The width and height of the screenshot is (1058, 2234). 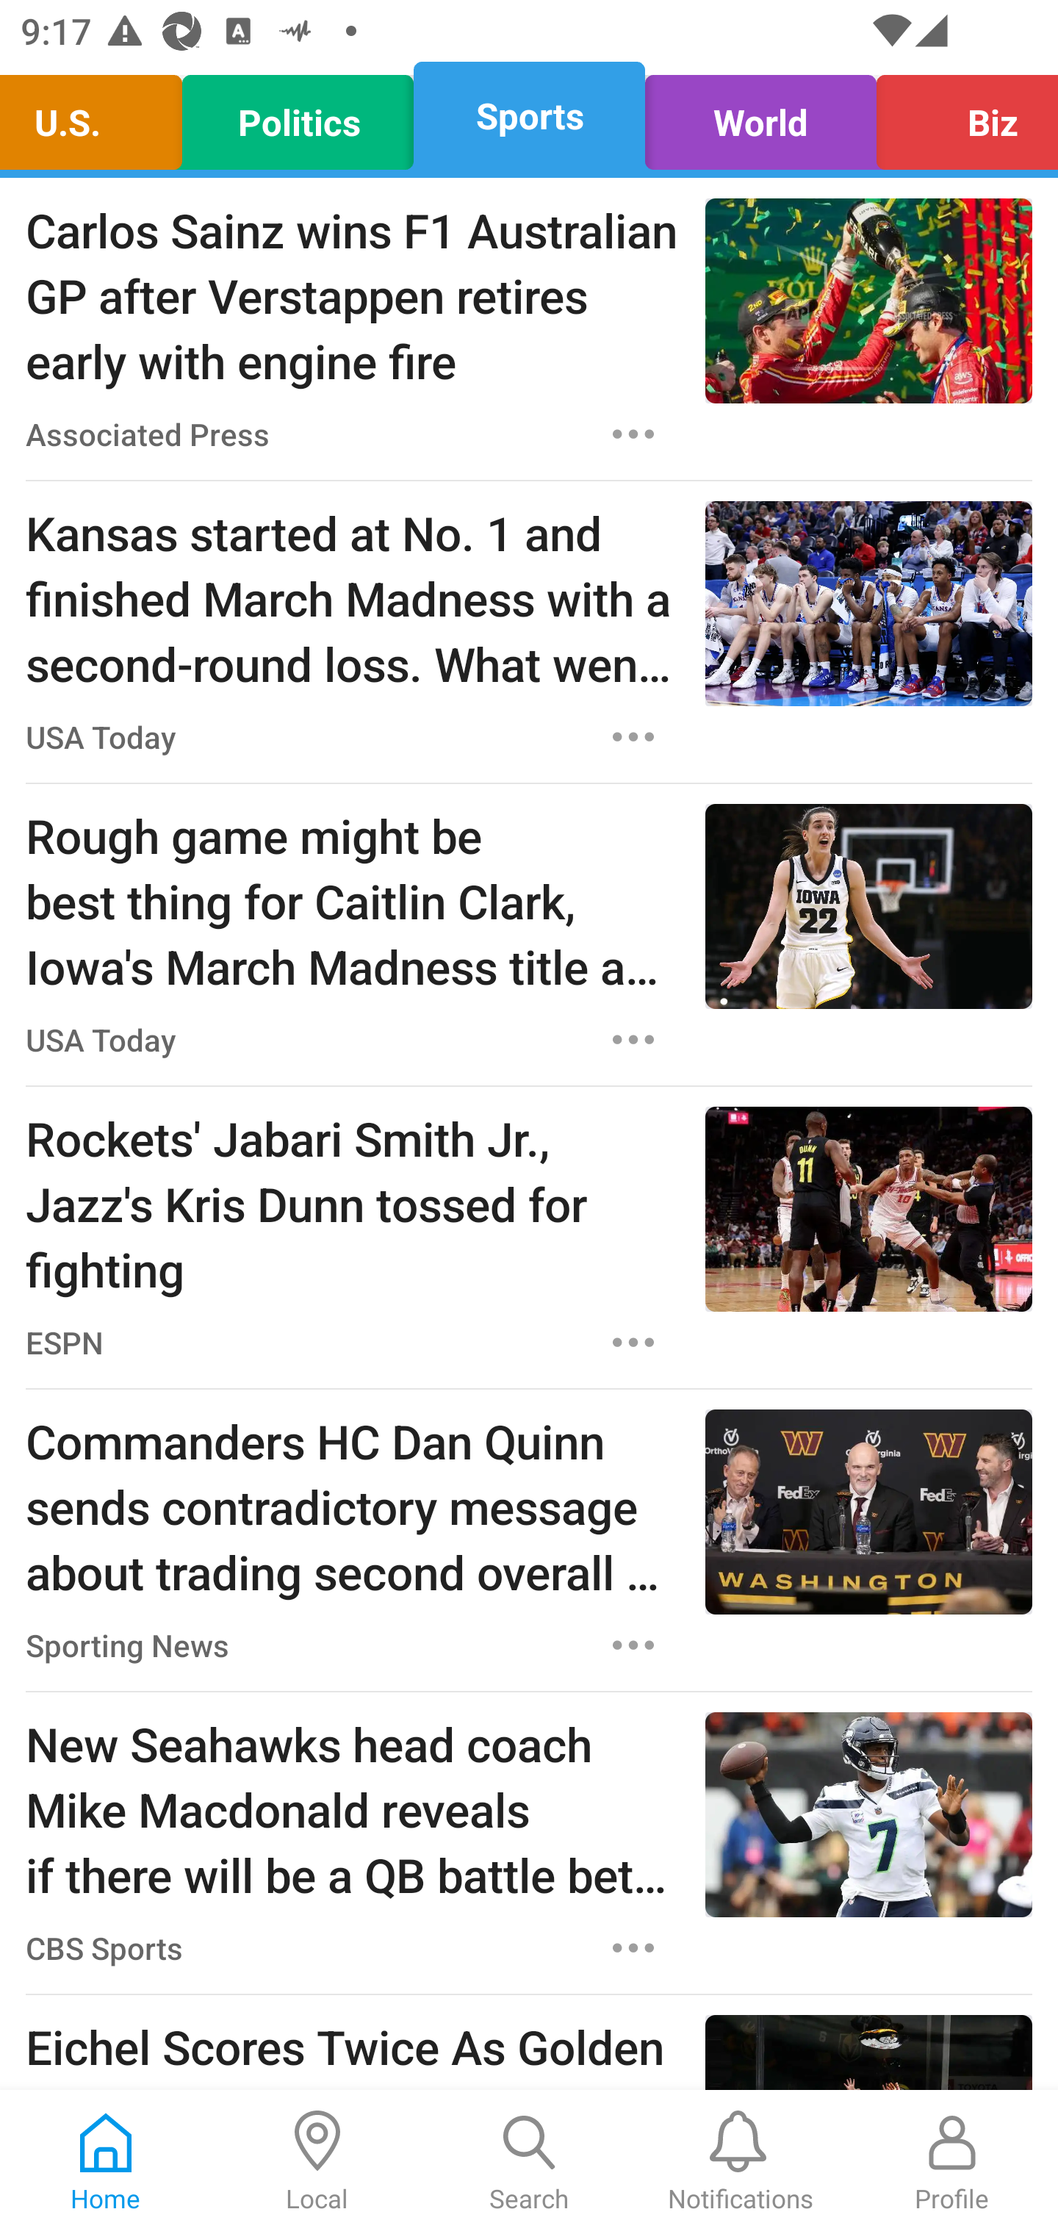 I want to click on Options, so click(x=633, y=434).